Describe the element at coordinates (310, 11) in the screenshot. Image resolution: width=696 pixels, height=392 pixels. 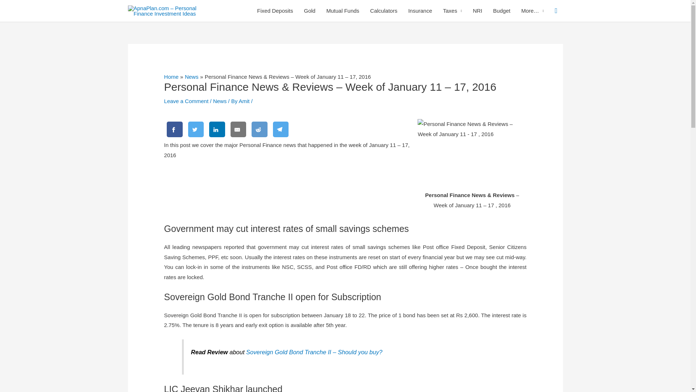
I see `Gold` at that location.